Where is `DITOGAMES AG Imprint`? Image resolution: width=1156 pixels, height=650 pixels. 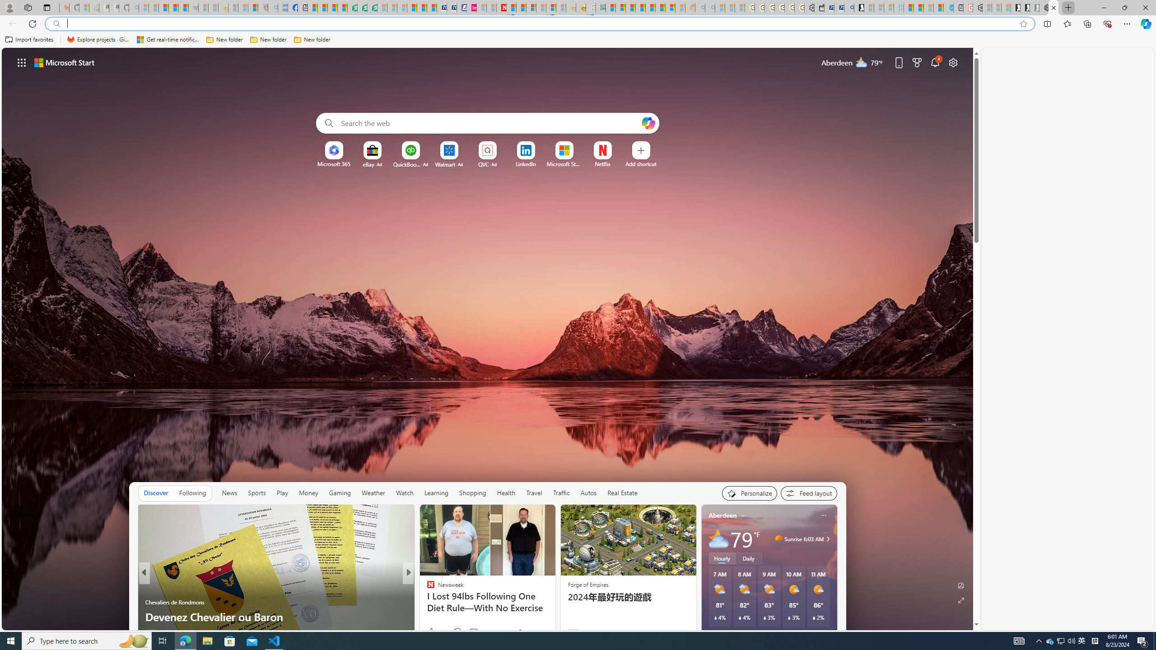 DITOGAMES AG Imprint is located at coordinates (601, 8).